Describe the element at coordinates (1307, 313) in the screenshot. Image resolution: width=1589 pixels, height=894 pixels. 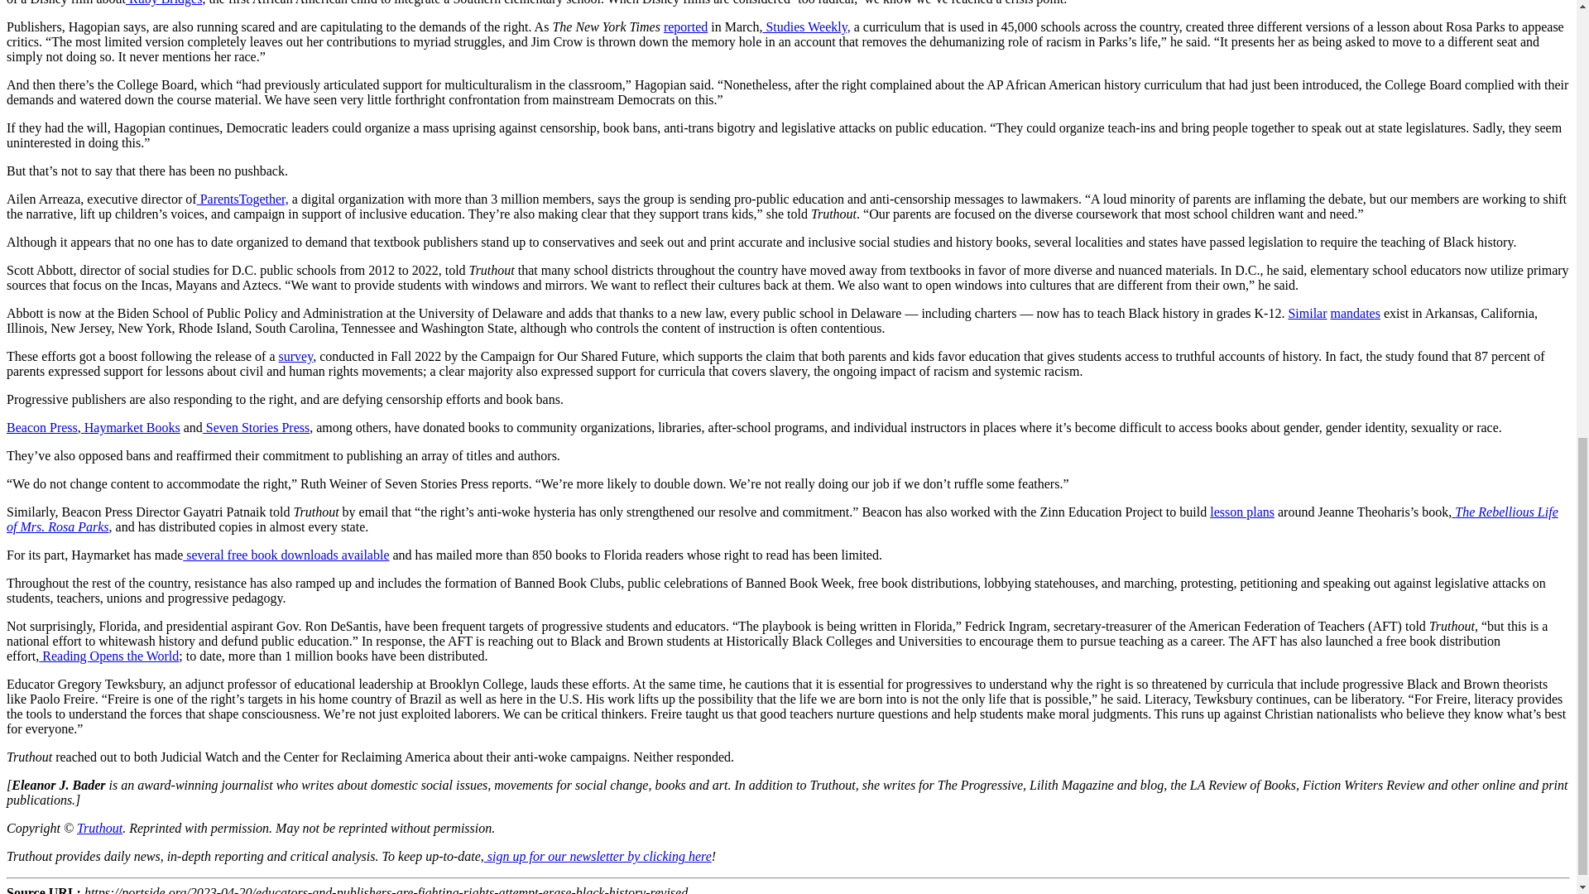
I see `Similar` at that location.